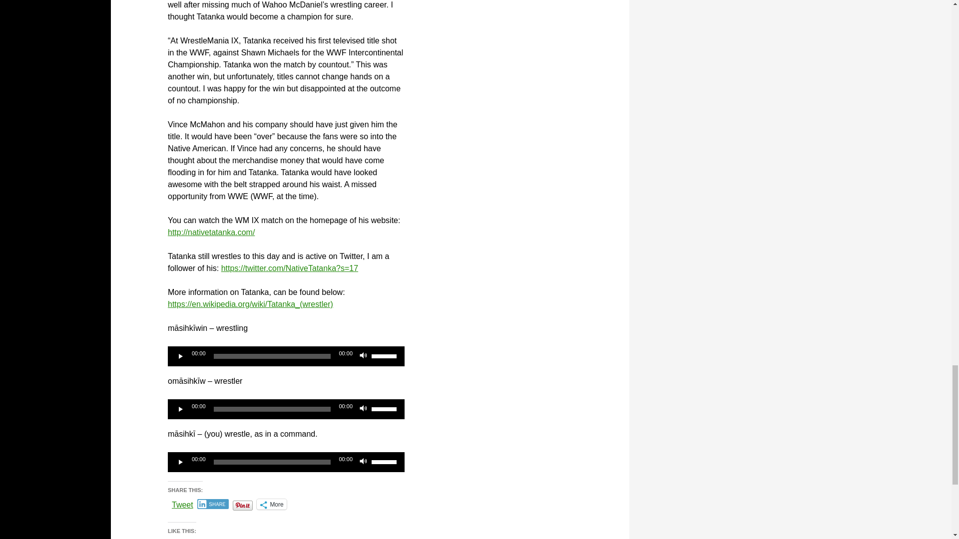  I want to click on Play, so click(181, 356).